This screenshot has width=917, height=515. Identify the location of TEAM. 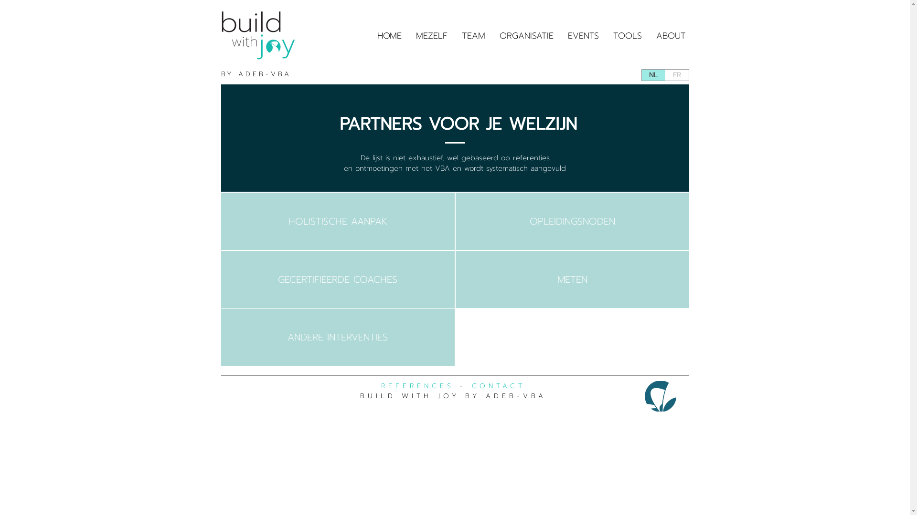
(474, 36).